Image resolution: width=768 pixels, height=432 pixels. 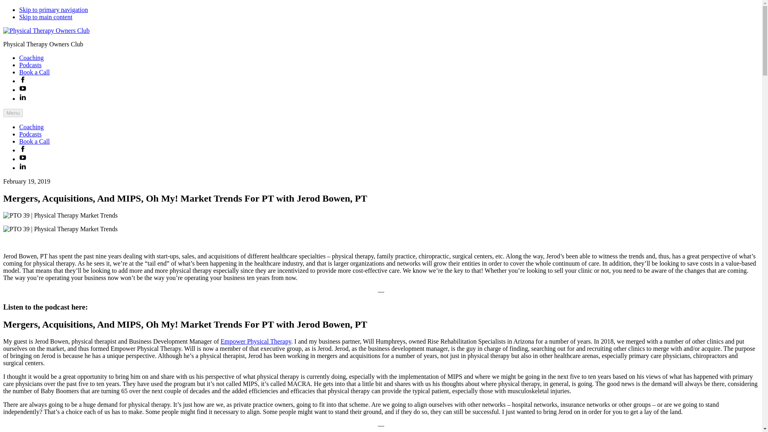 What do you see at coordinates (256, 341) in the screenshot?
I see `Empower Physical Therapy` at bounding box center [256, 341].